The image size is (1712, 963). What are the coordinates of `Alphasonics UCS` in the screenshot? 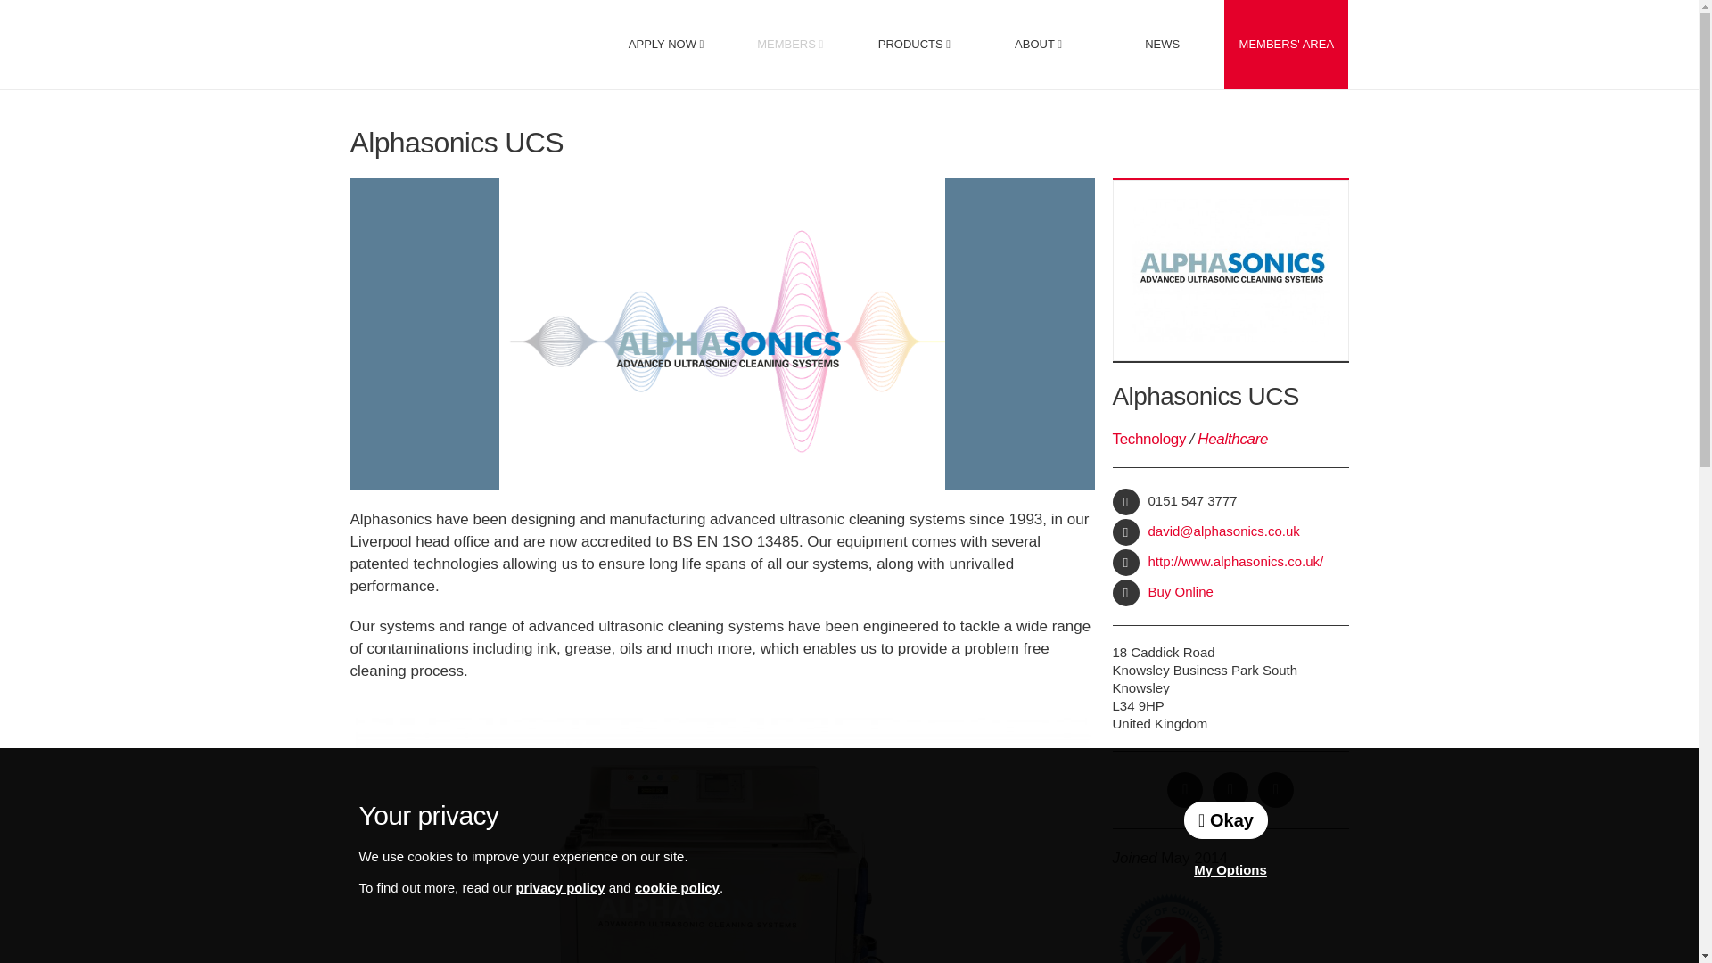 It's located at (720, 840).